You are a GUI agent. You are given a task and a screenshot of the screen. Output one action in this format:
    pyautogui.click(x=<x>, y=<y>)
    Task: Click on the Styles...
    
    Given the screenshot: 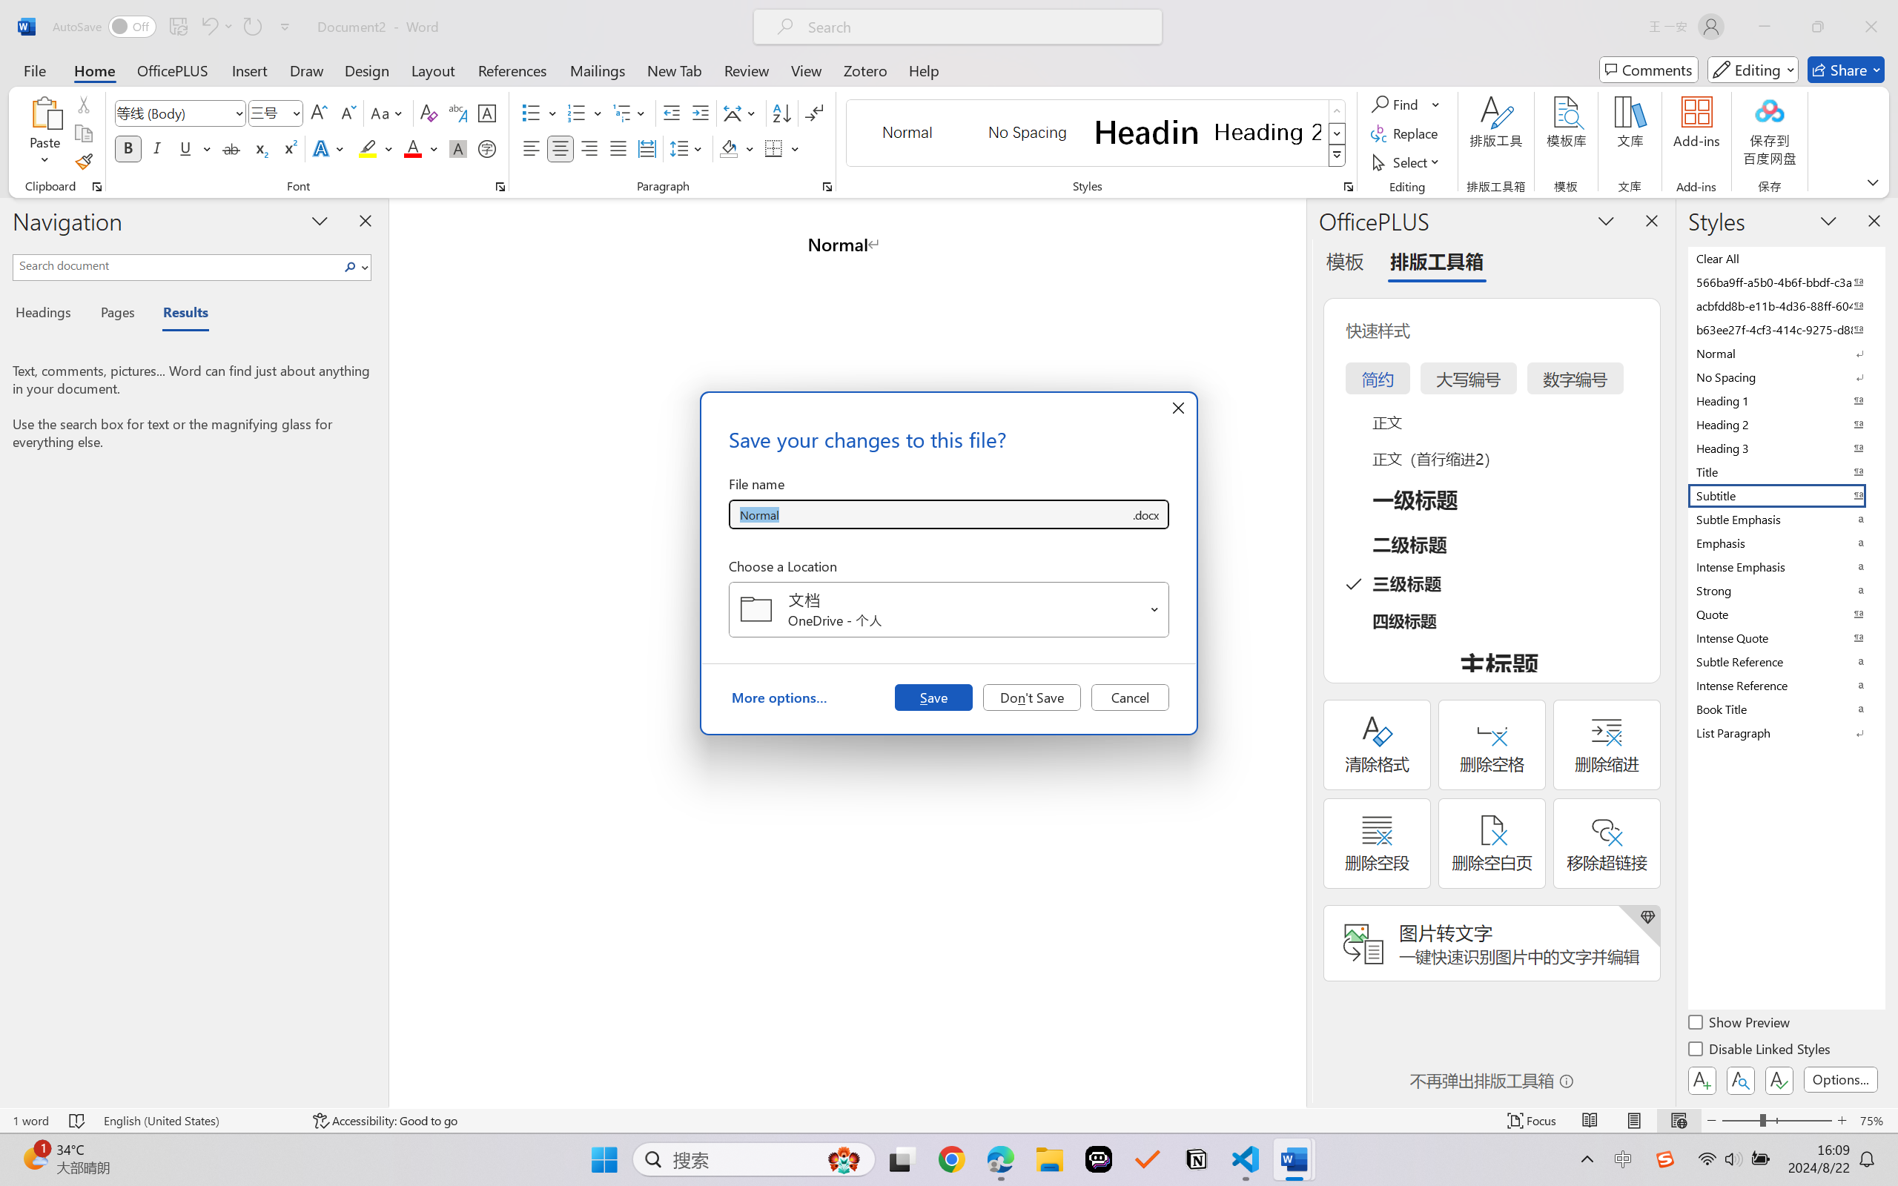 What is the action you would take?
    pyautogui.click(x=1348, y=187)
    